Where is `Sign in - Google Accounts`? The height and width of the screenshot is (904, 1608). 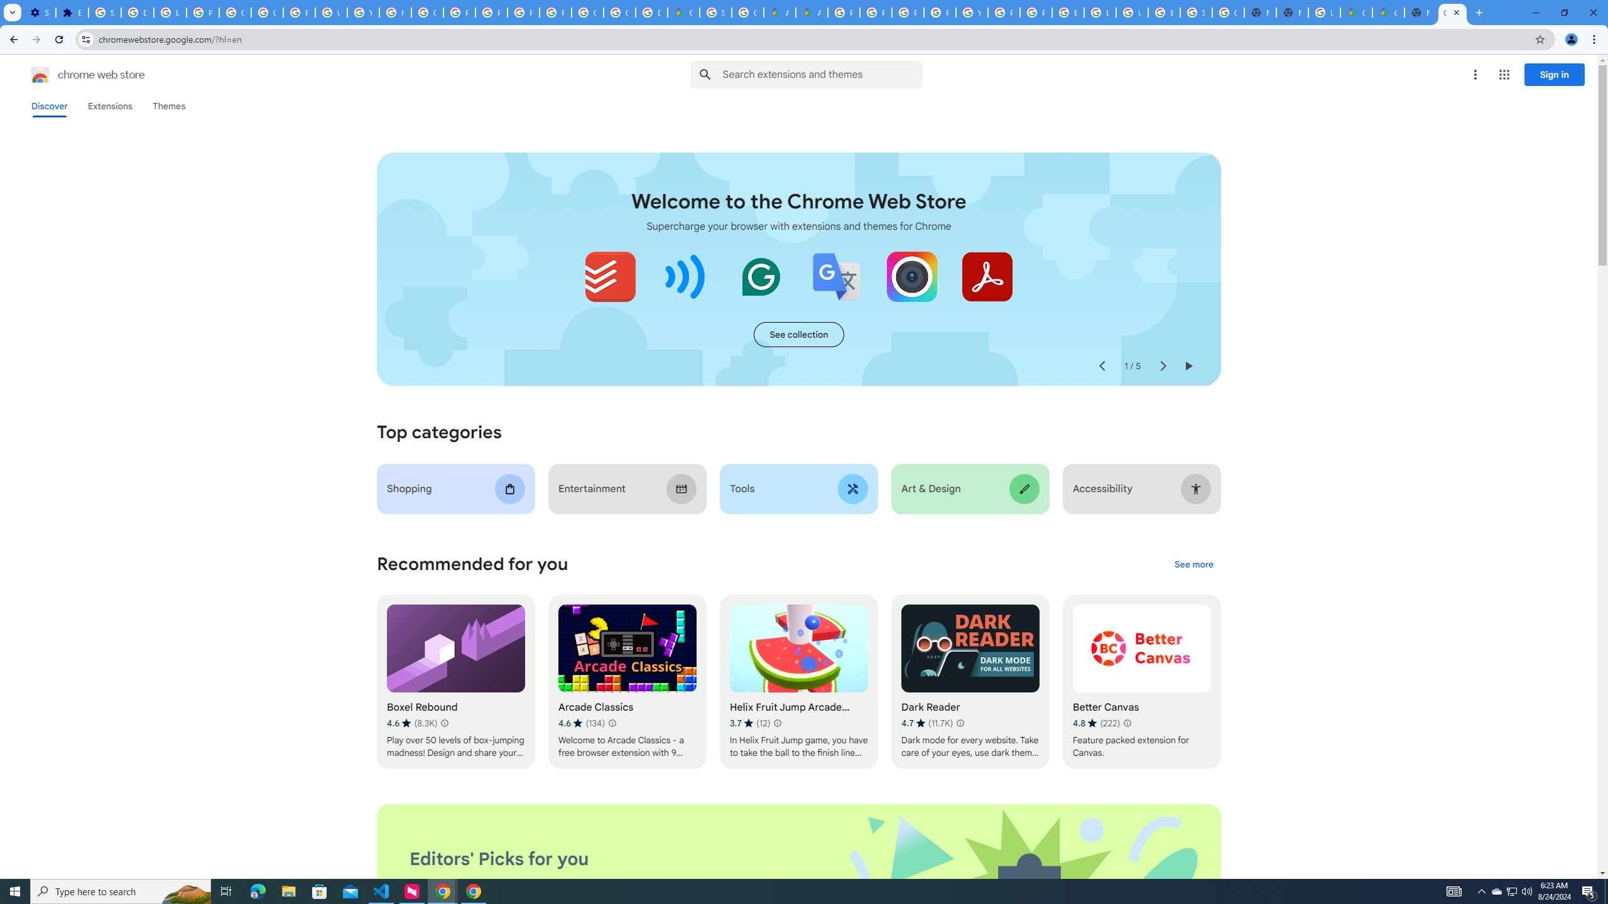 Sign in - Google Accounts is located at coordinates (1195, 13).